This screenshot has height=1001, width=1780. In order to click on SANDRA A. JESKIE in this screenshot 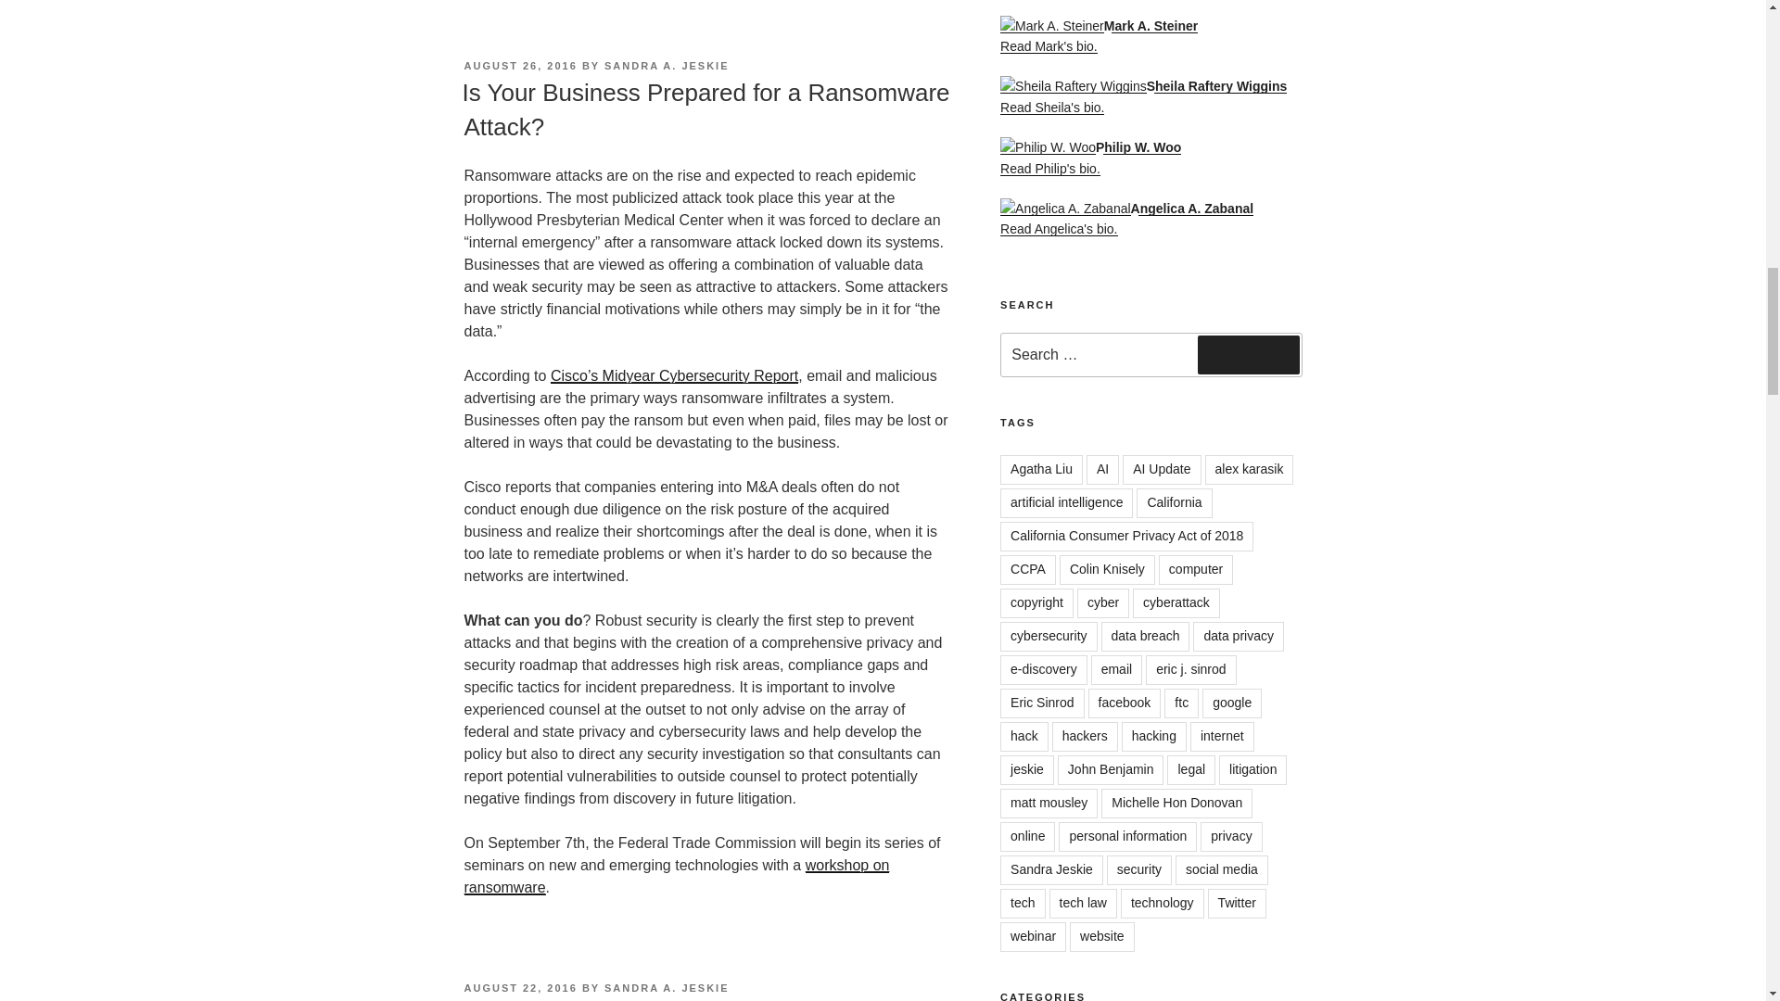, I will do `click(666, 65)`.